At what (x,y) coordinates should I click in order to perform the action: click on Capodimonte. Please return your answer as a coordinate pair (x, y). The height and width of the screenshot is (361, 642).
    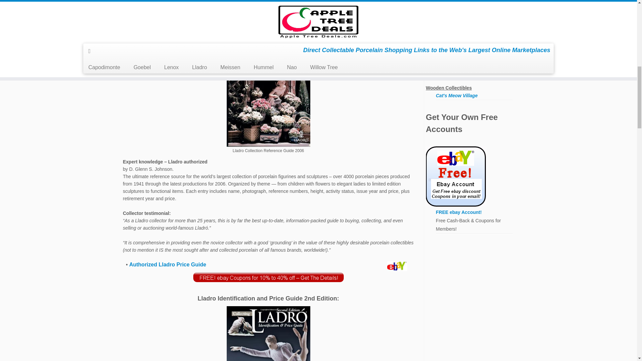
    Looking at the image, I should click on (451, 1).